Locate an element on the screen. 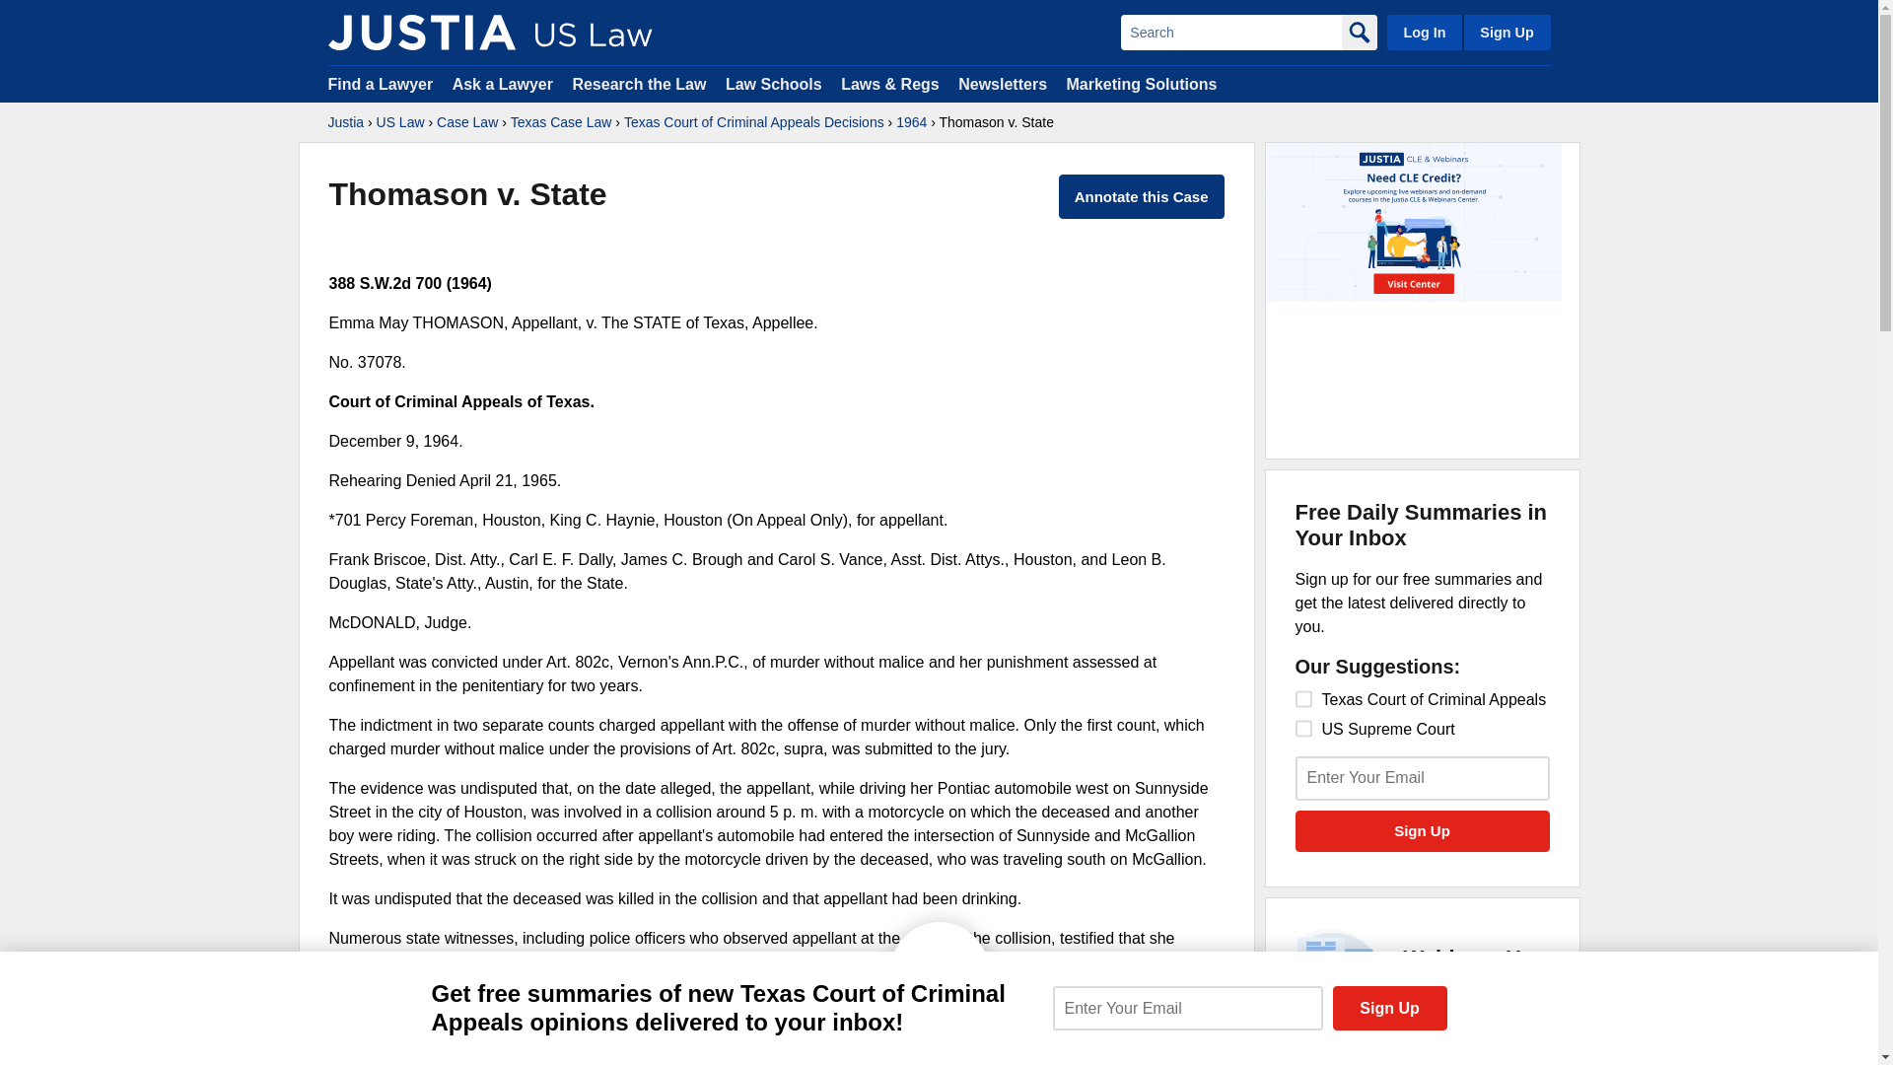  84 is located at coordinates (1303, 698).